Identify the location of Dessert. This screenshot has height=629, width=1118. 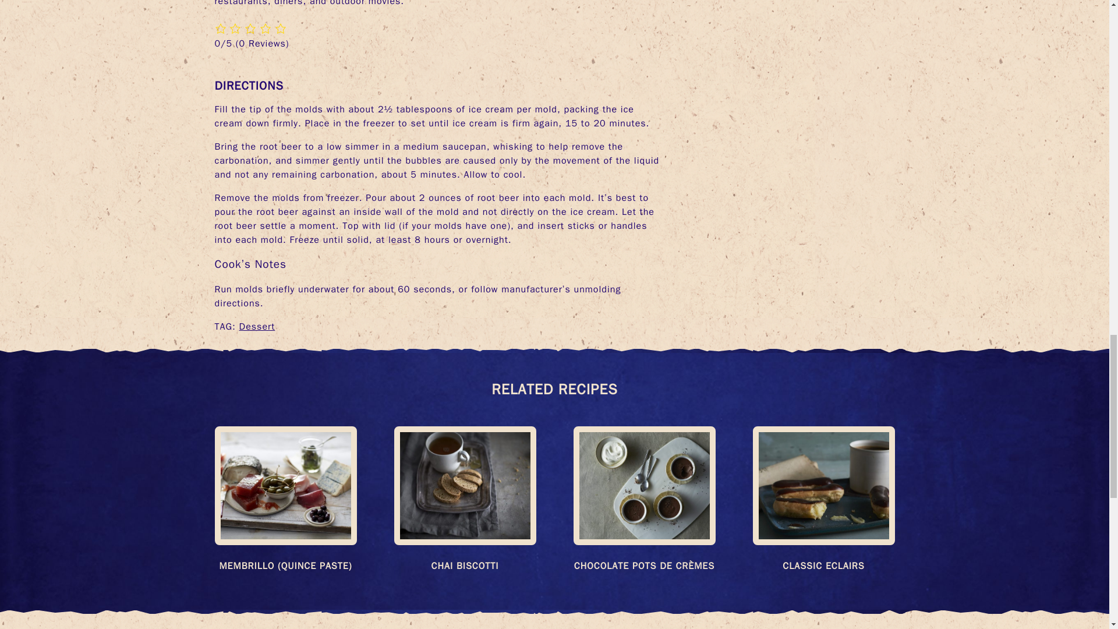
(257, 326).